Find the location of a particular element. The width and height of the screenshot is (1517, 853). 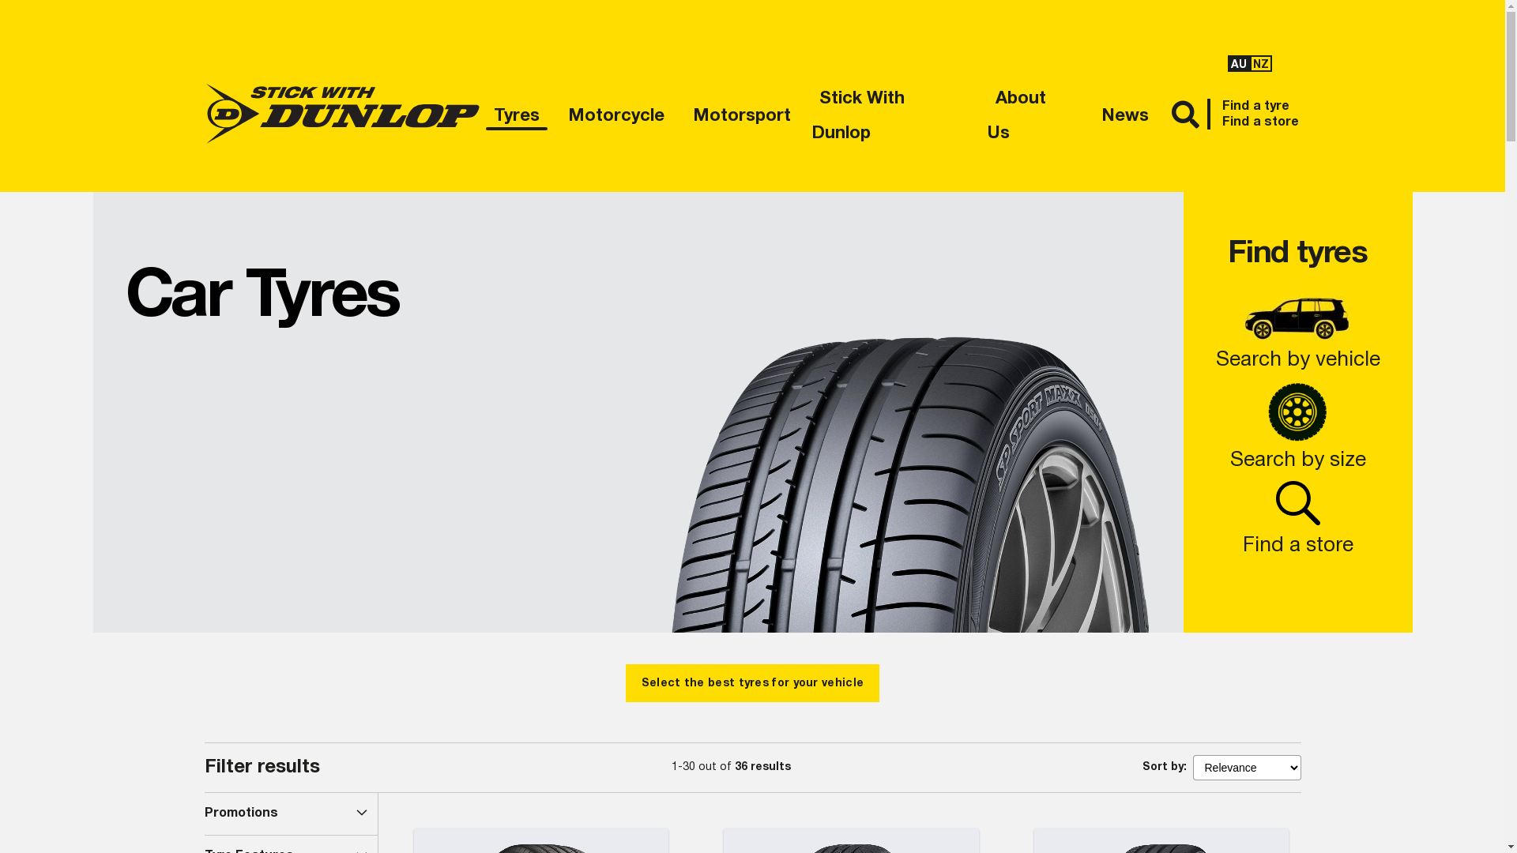

Tyres is located at coordinates (516, 114).